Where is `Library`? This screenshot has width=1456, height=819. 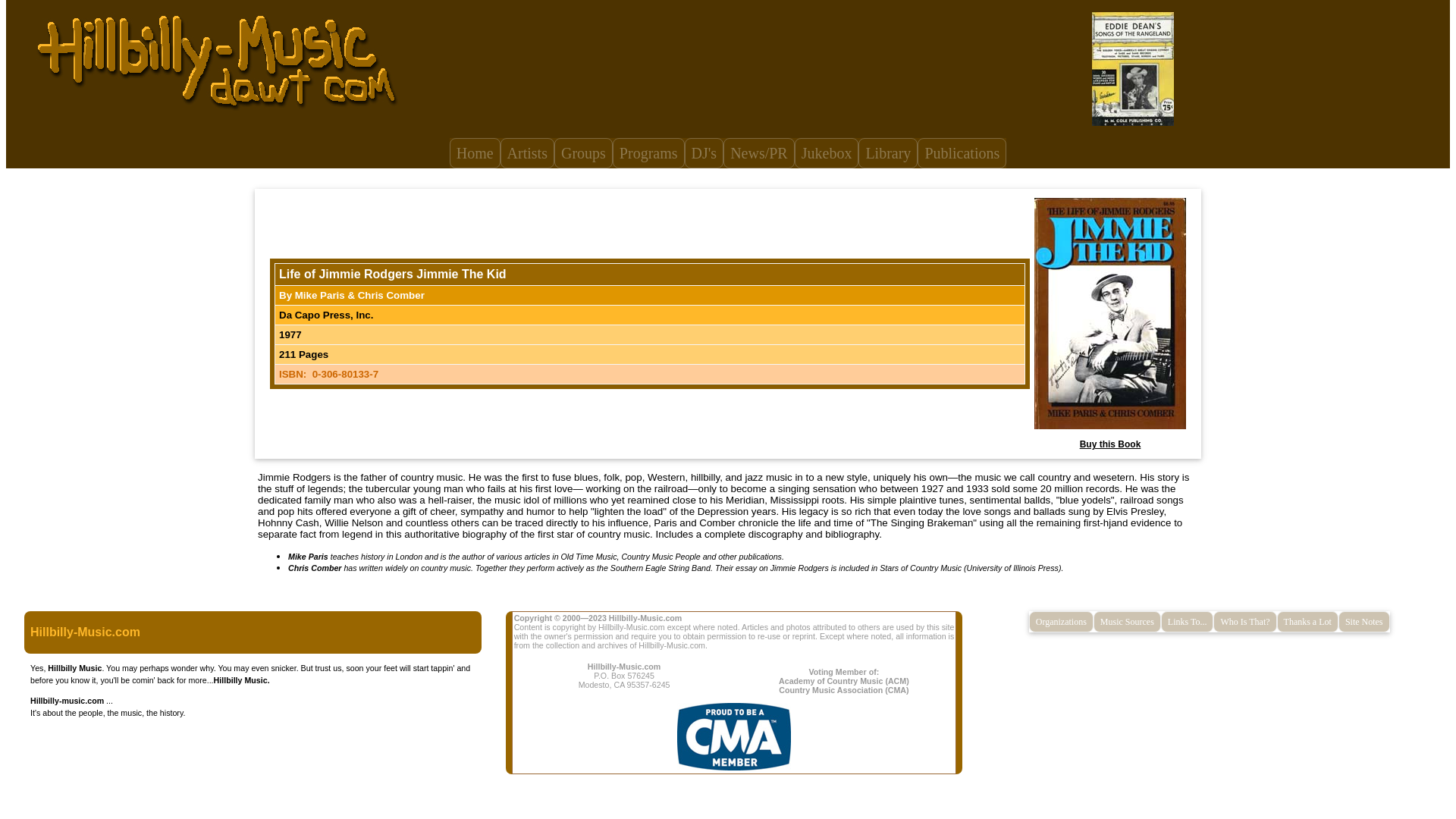 Library is located at coordinates (887, 153).